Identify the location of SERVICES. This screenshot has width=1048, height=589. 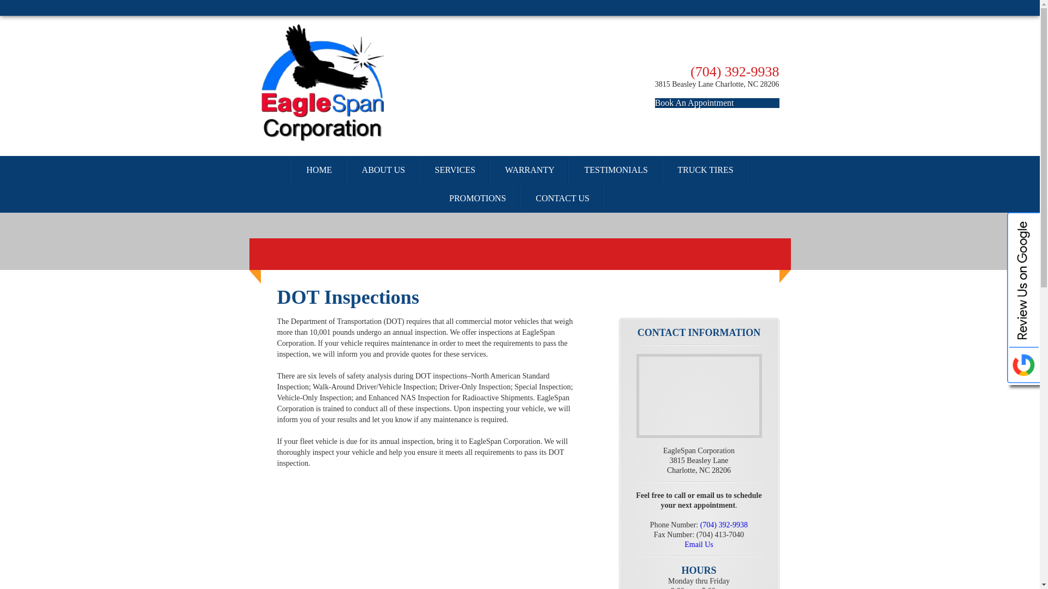
(455, 170).